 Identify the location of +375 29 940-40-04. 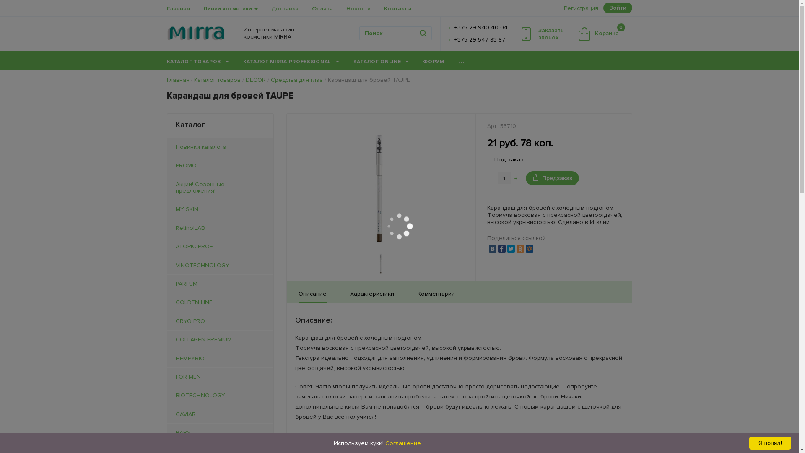
(481, 28).